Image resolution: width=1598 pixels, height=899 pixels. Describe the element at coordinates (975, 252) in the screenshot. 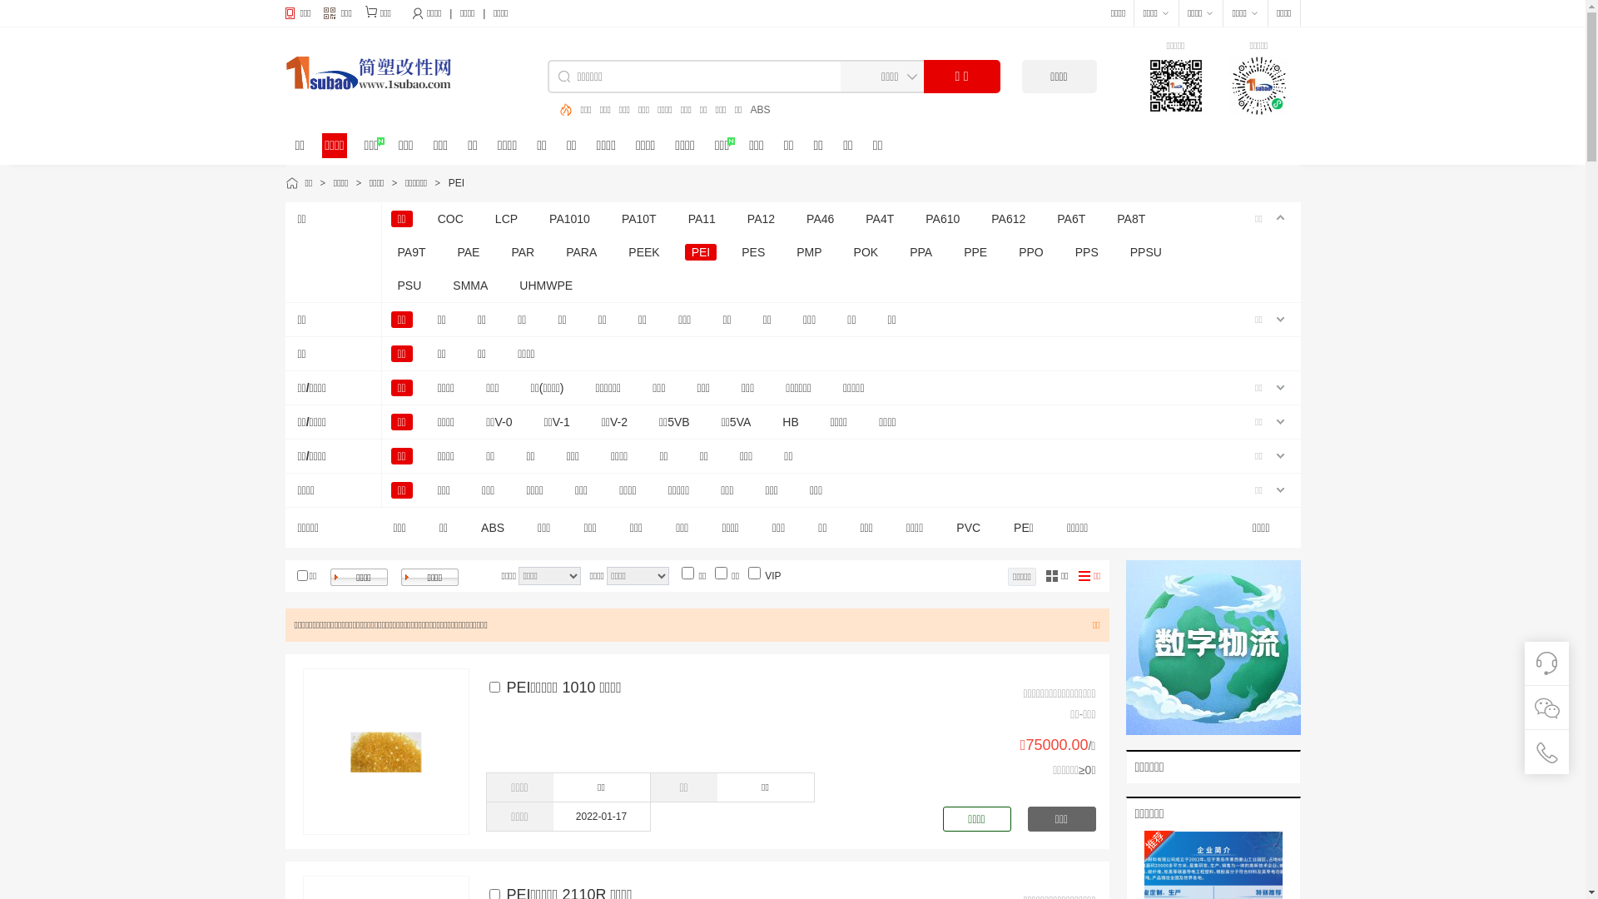

I see `PPE` at that location.